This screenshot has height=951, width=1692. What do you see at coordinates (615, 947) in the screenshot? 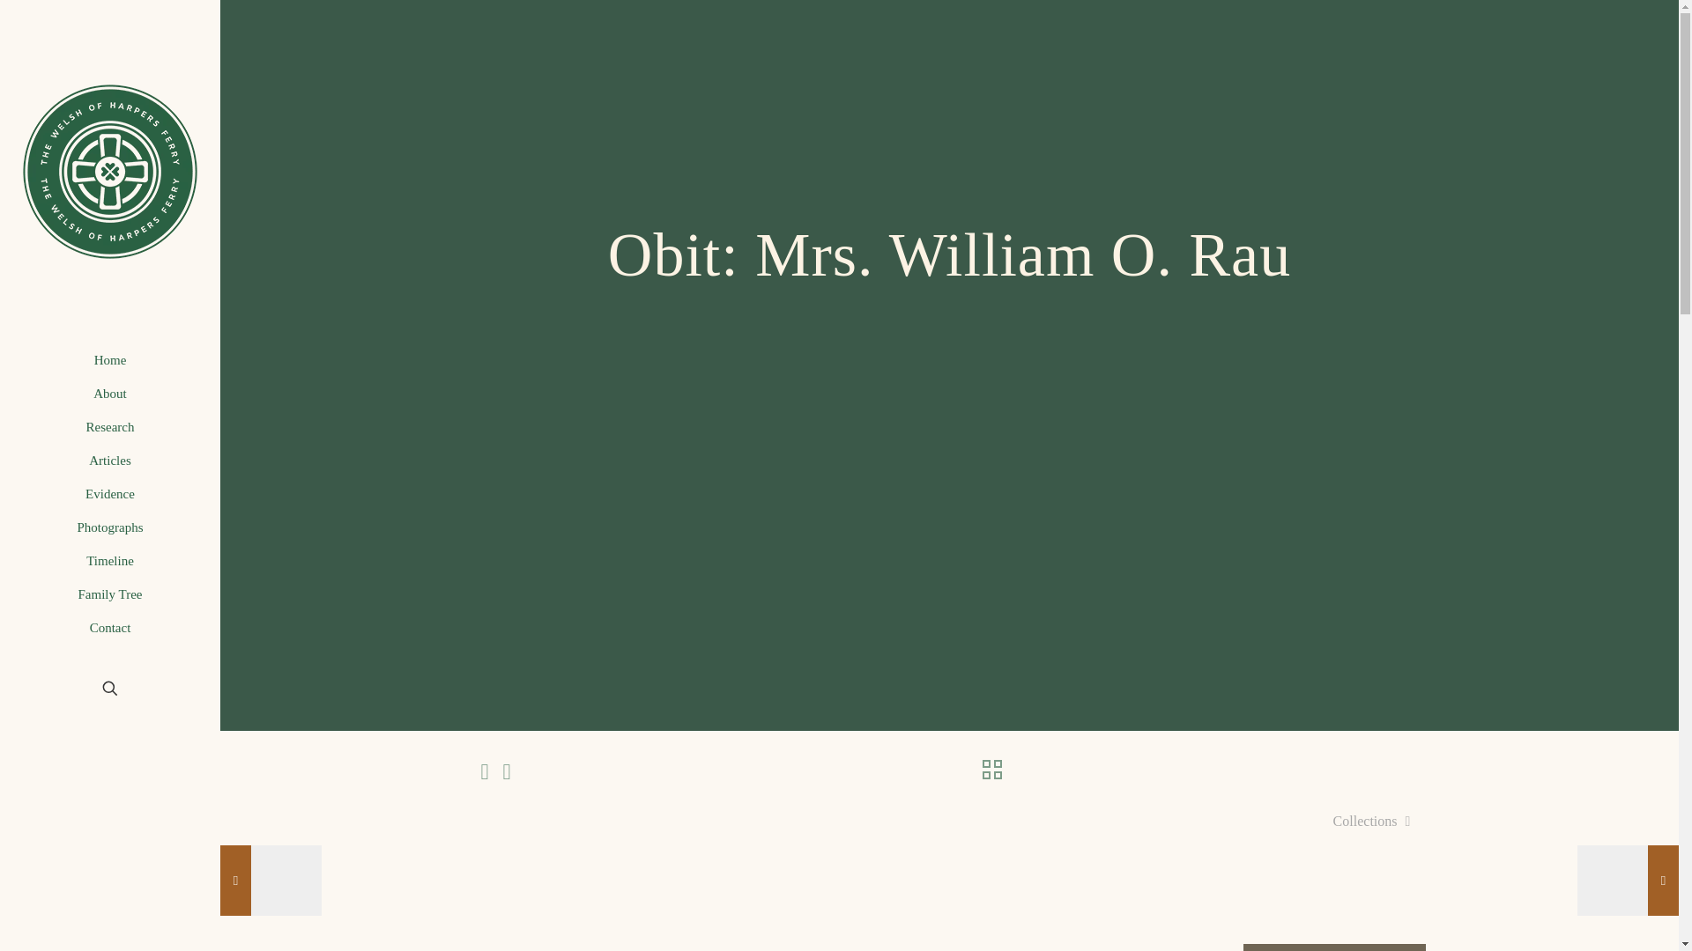
I see `Spirit of Jefferson` at bounding box center [615, 947].